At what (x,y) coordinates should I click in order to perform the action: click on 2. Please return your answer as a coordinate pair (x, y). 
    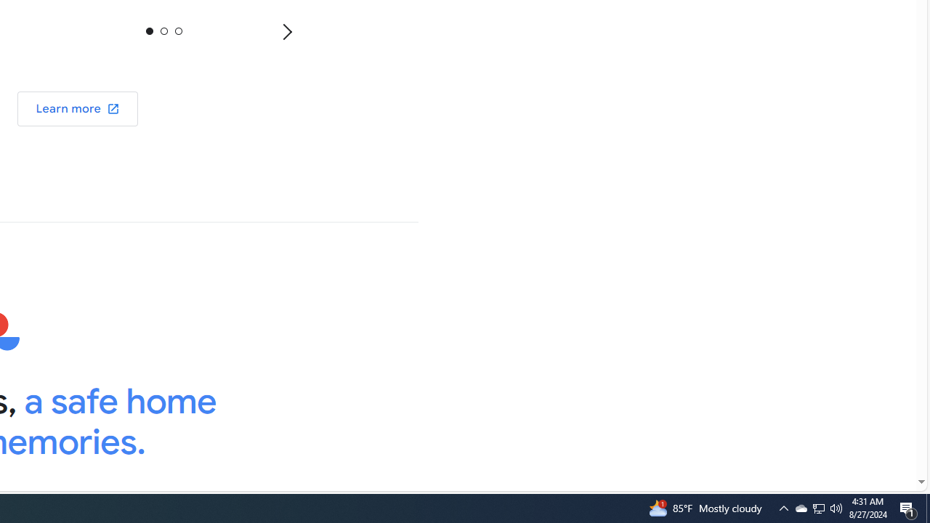
    Looking at the image, I should click on (177, 31).